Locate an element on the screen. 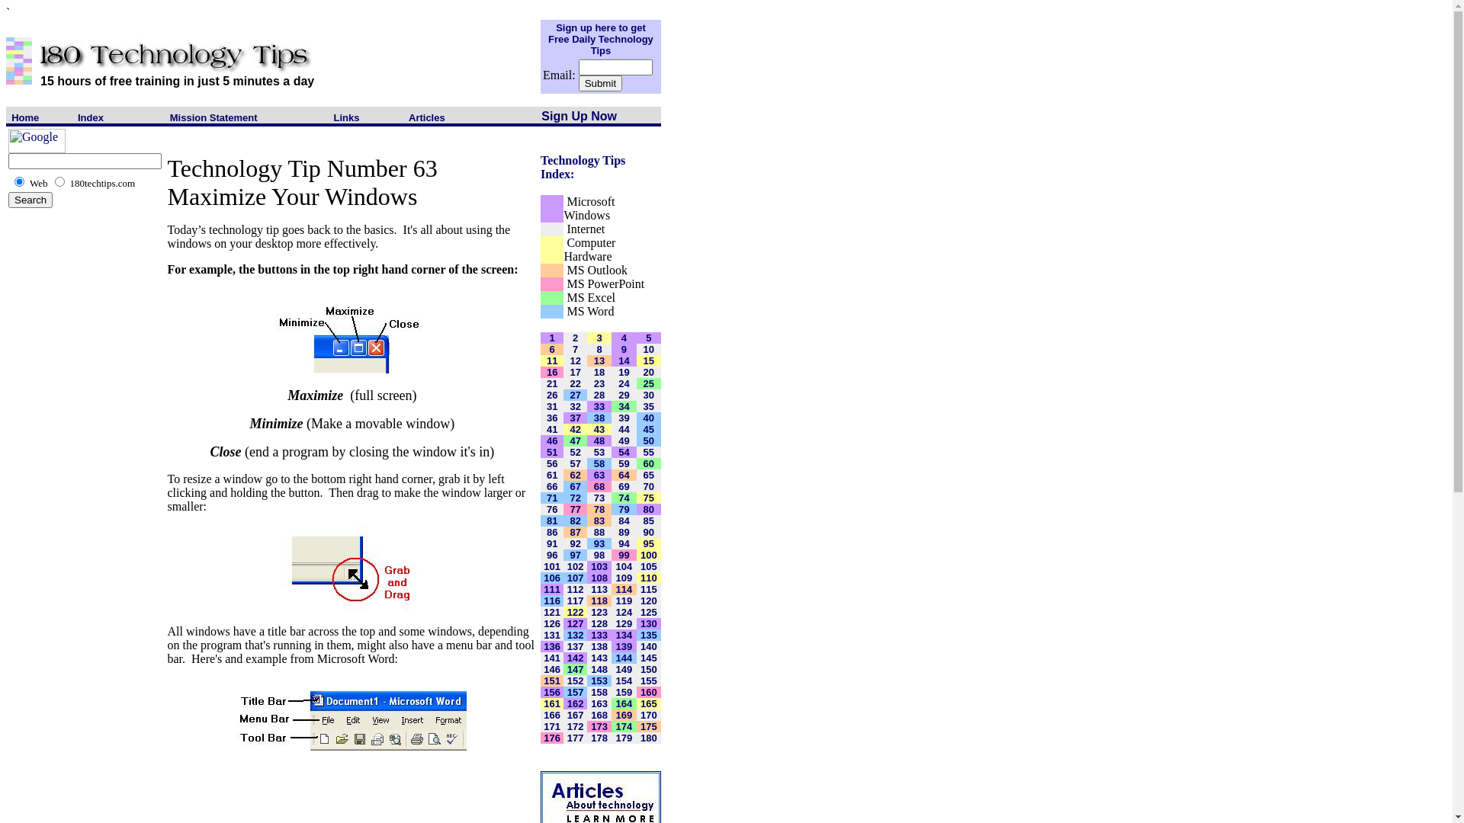 This screenshot has width=1464, height=823. 175 is located at coordinates (649, 725).